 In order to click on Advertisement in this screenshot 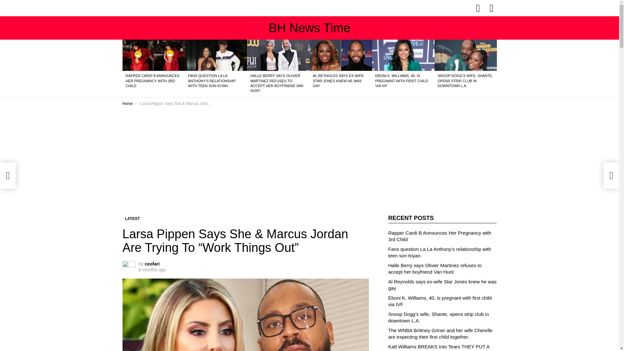, I will do `click(245, 167)`.